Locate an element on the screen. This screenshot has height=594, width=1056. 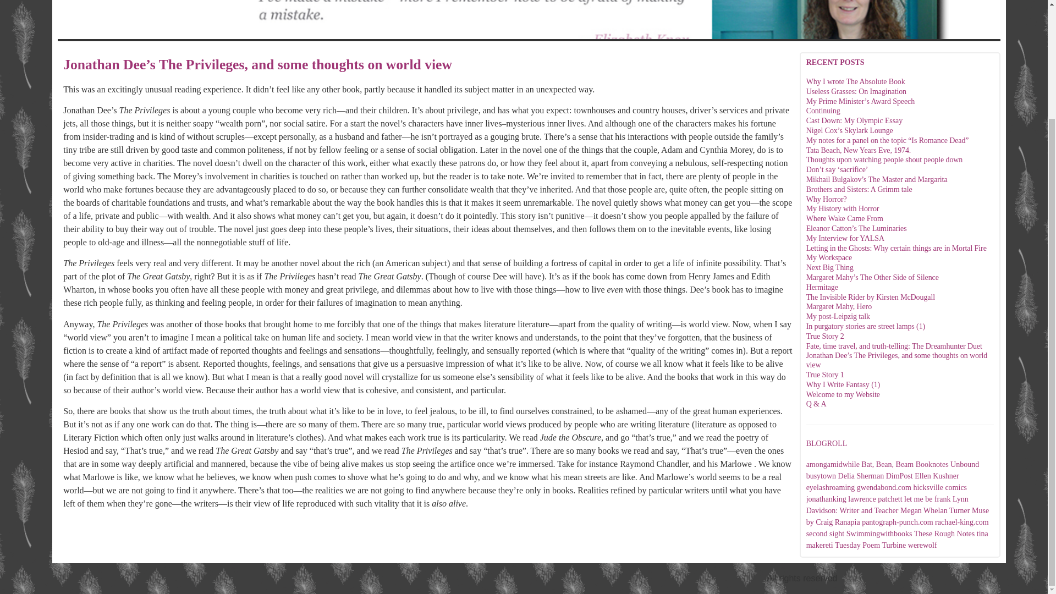
True Story 1 is located at coordinates (825, 375).